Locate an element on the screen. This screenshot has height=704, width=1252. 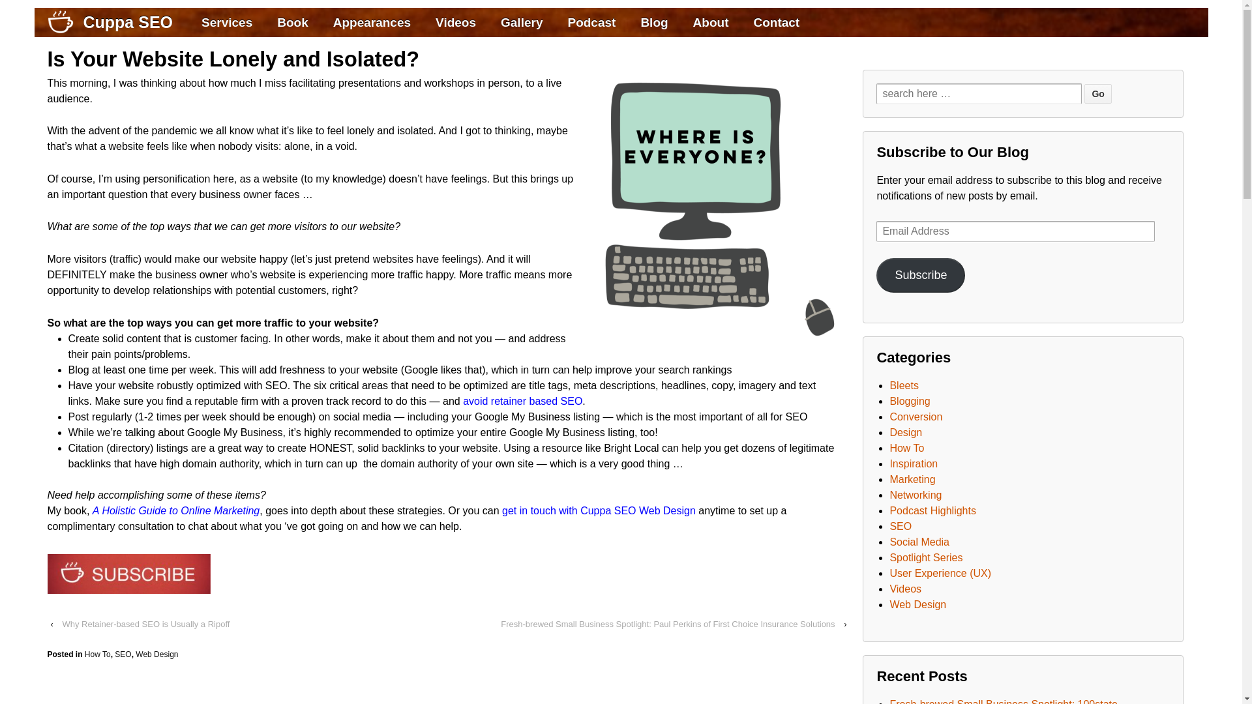
Design is located at coordinates (905, 432).